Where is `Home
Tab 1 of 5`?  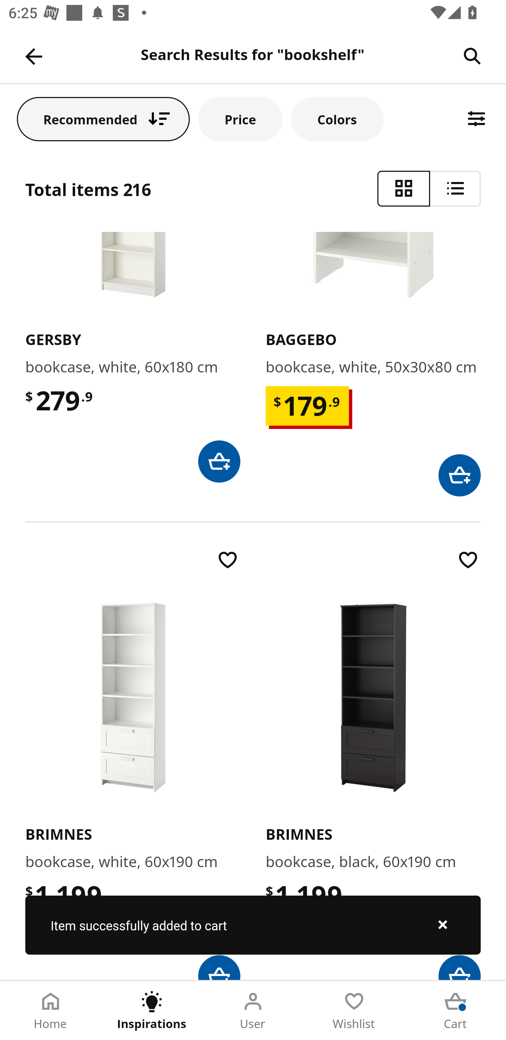 Home
Tab 1 of 5 is located at coordinates (51, 1010).